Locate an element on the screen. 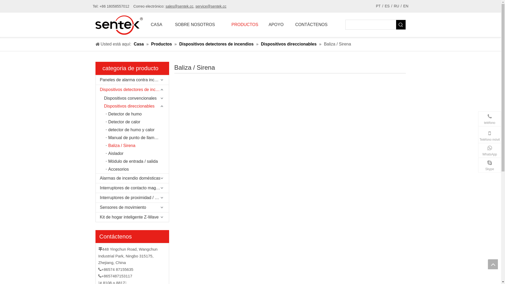  top is located at coordinates (493, 264).